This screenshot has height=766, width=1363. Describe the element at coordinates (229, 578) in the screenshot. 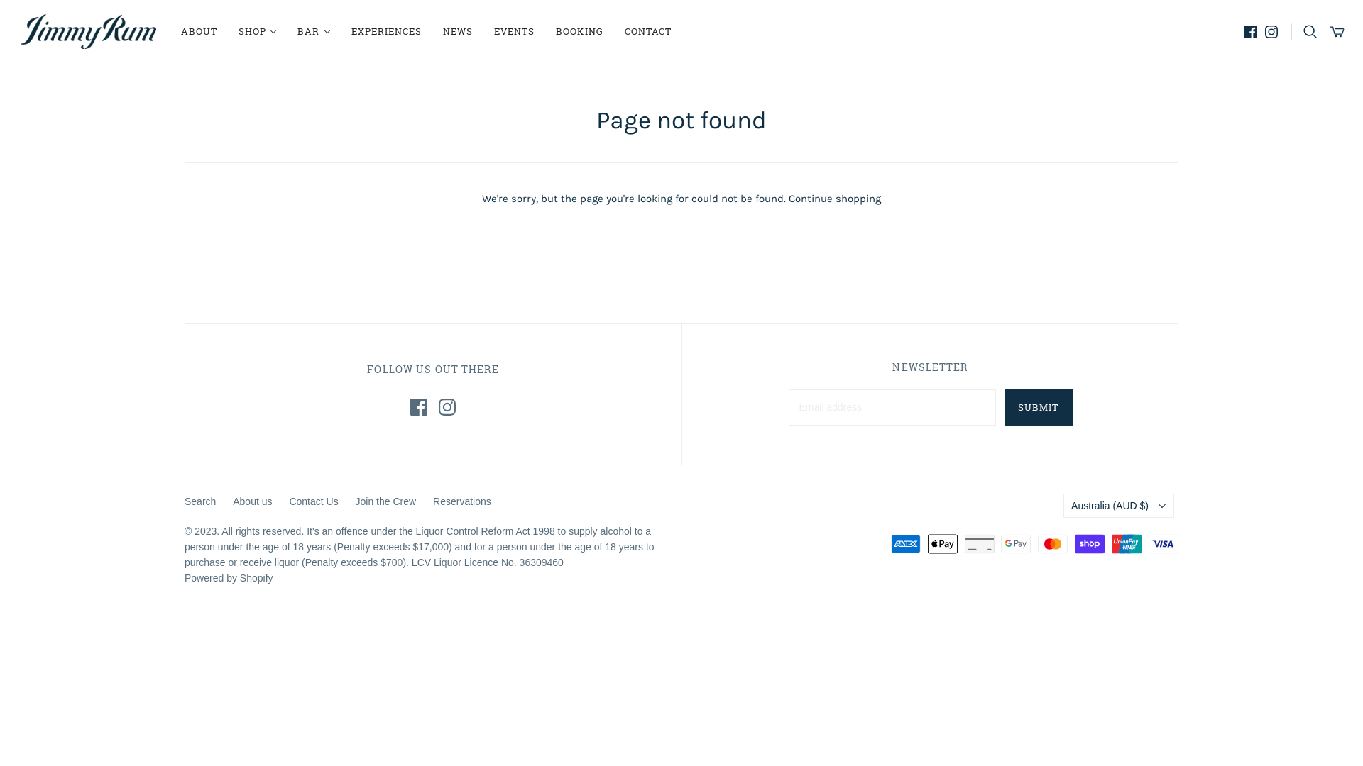

I see `Powered by Shopify` at that location.